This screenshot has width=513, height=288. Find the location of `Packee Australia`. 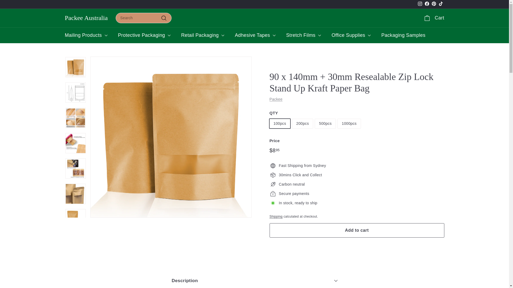

Packee Australia is located at coordinates (433, 5).